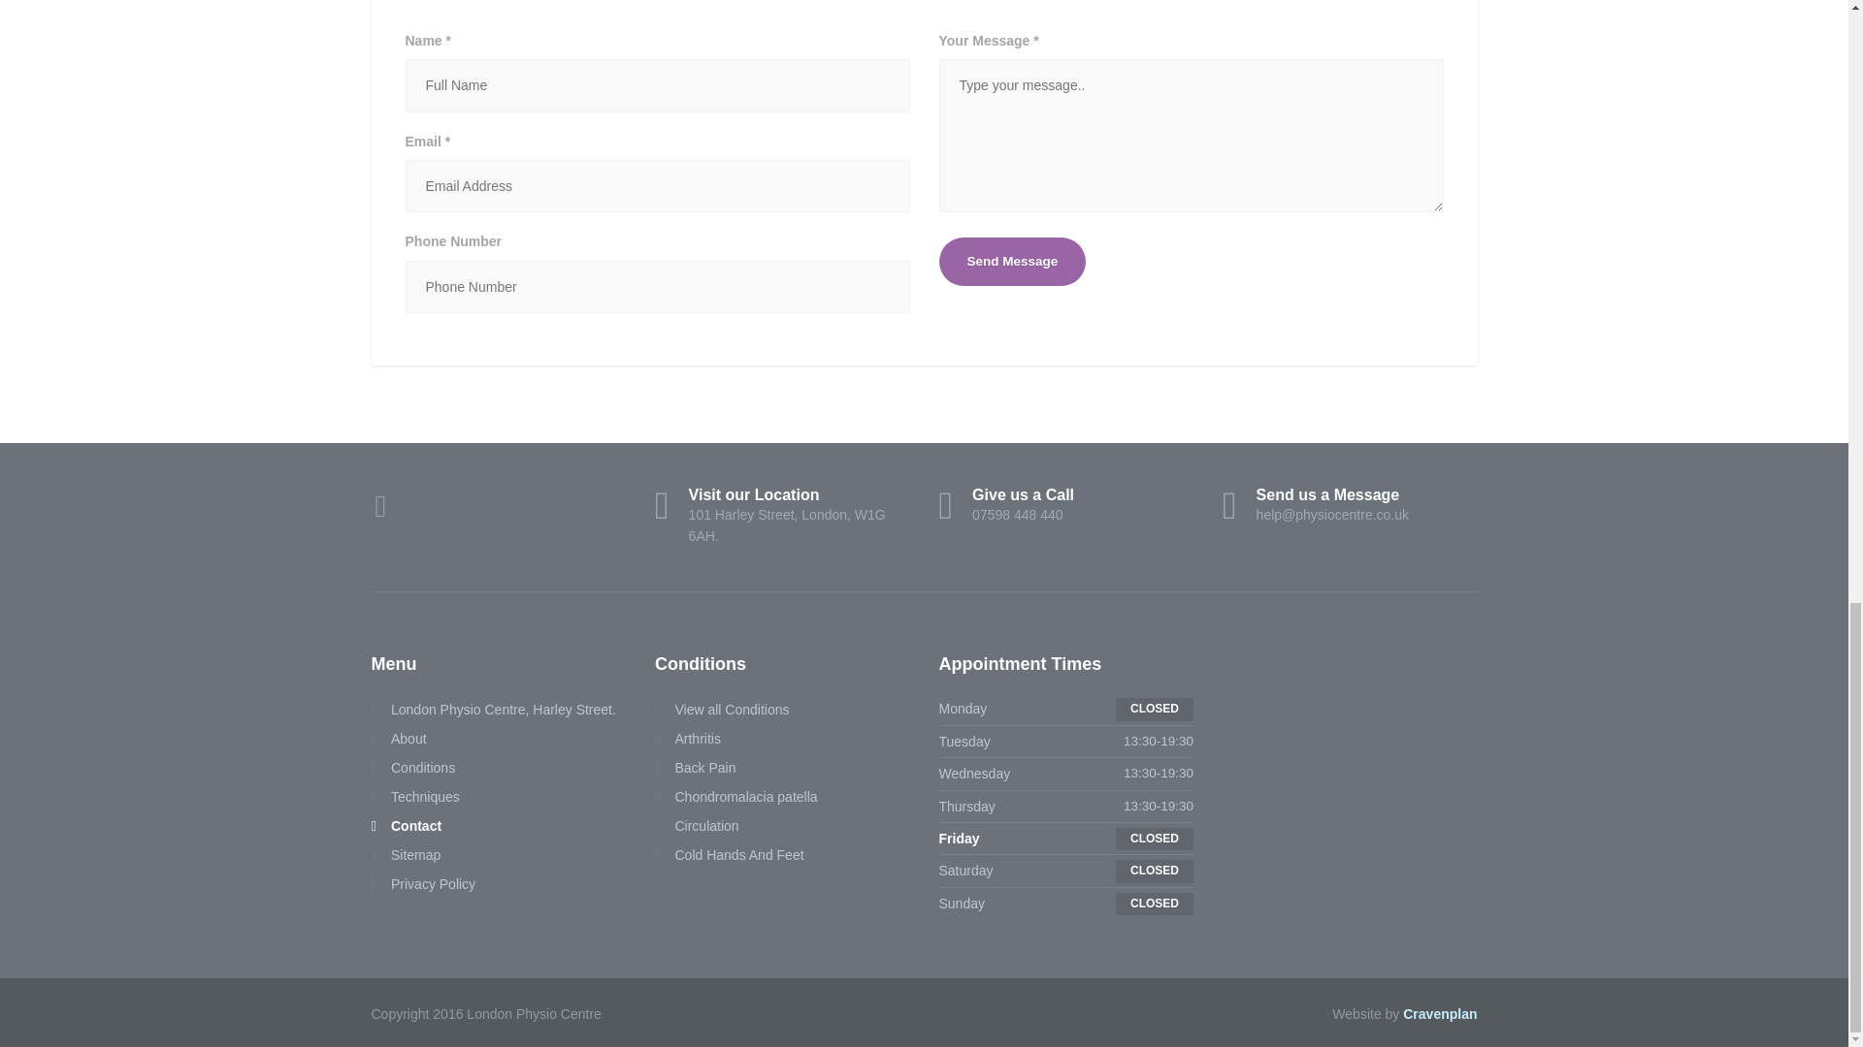  I want to click on Circulation, so click(697, 826).